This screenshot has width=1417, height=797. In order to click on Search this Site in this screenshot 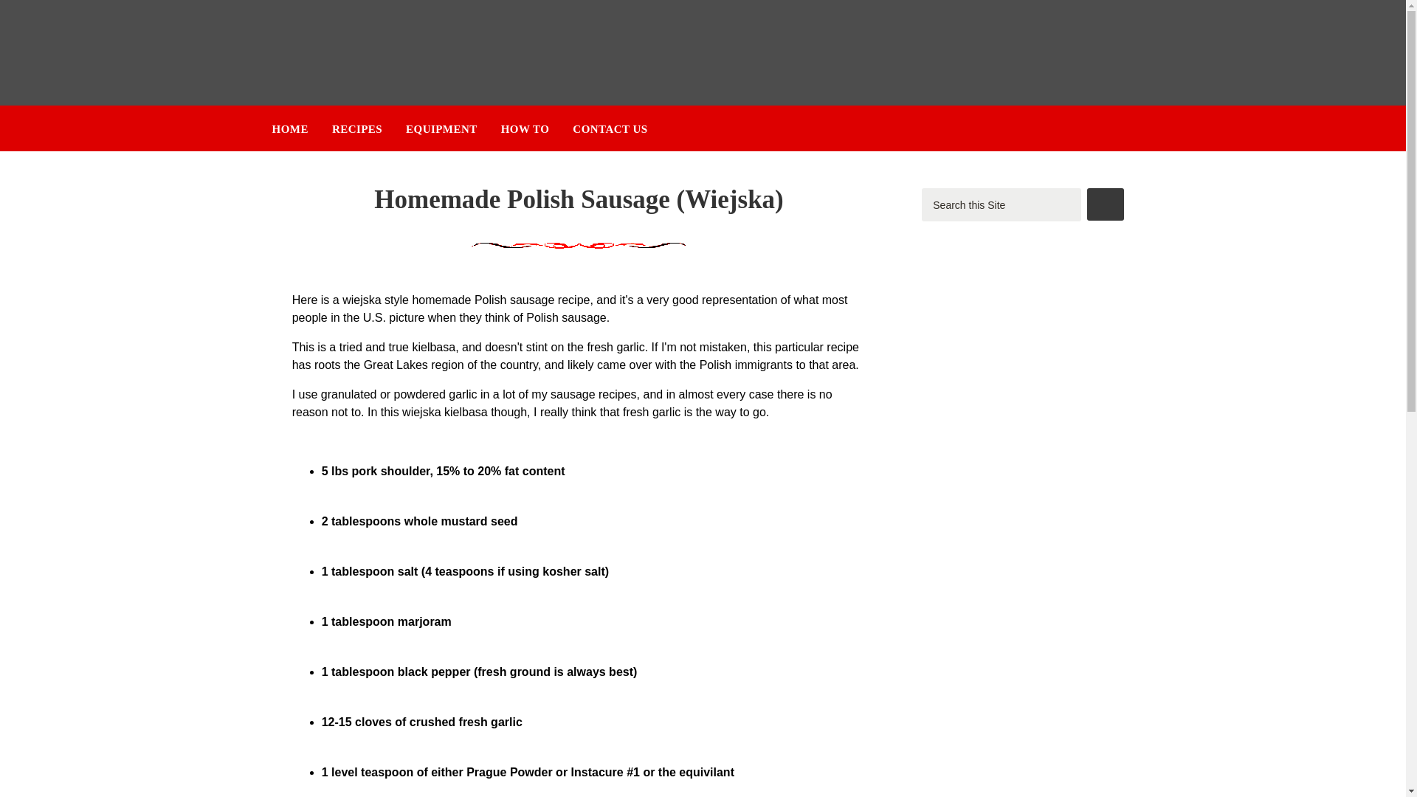, I will do `click(1001, 204)`.